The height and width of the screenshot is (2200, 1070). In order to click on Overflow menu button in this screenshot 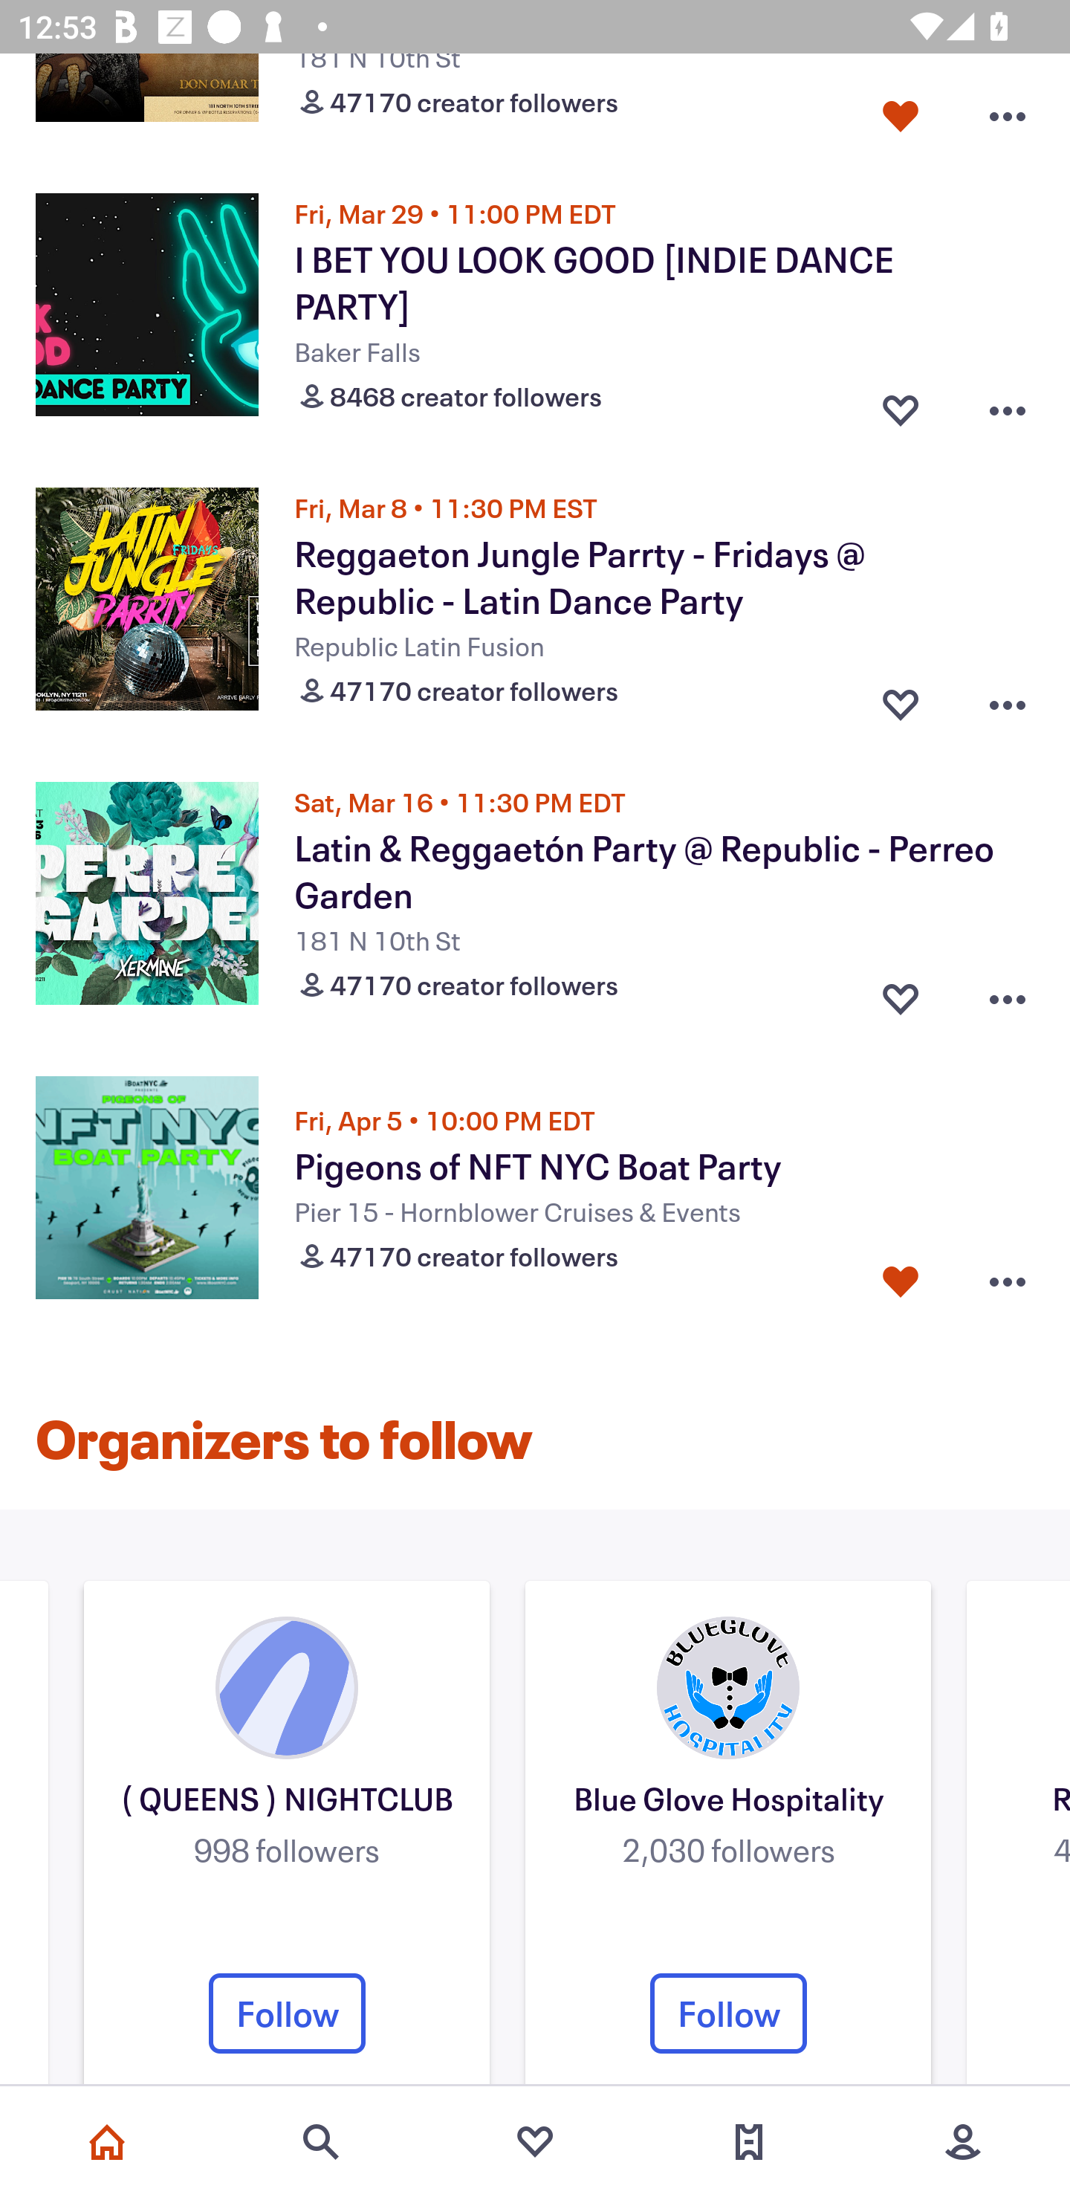, I will do `click(1008, 699)`.